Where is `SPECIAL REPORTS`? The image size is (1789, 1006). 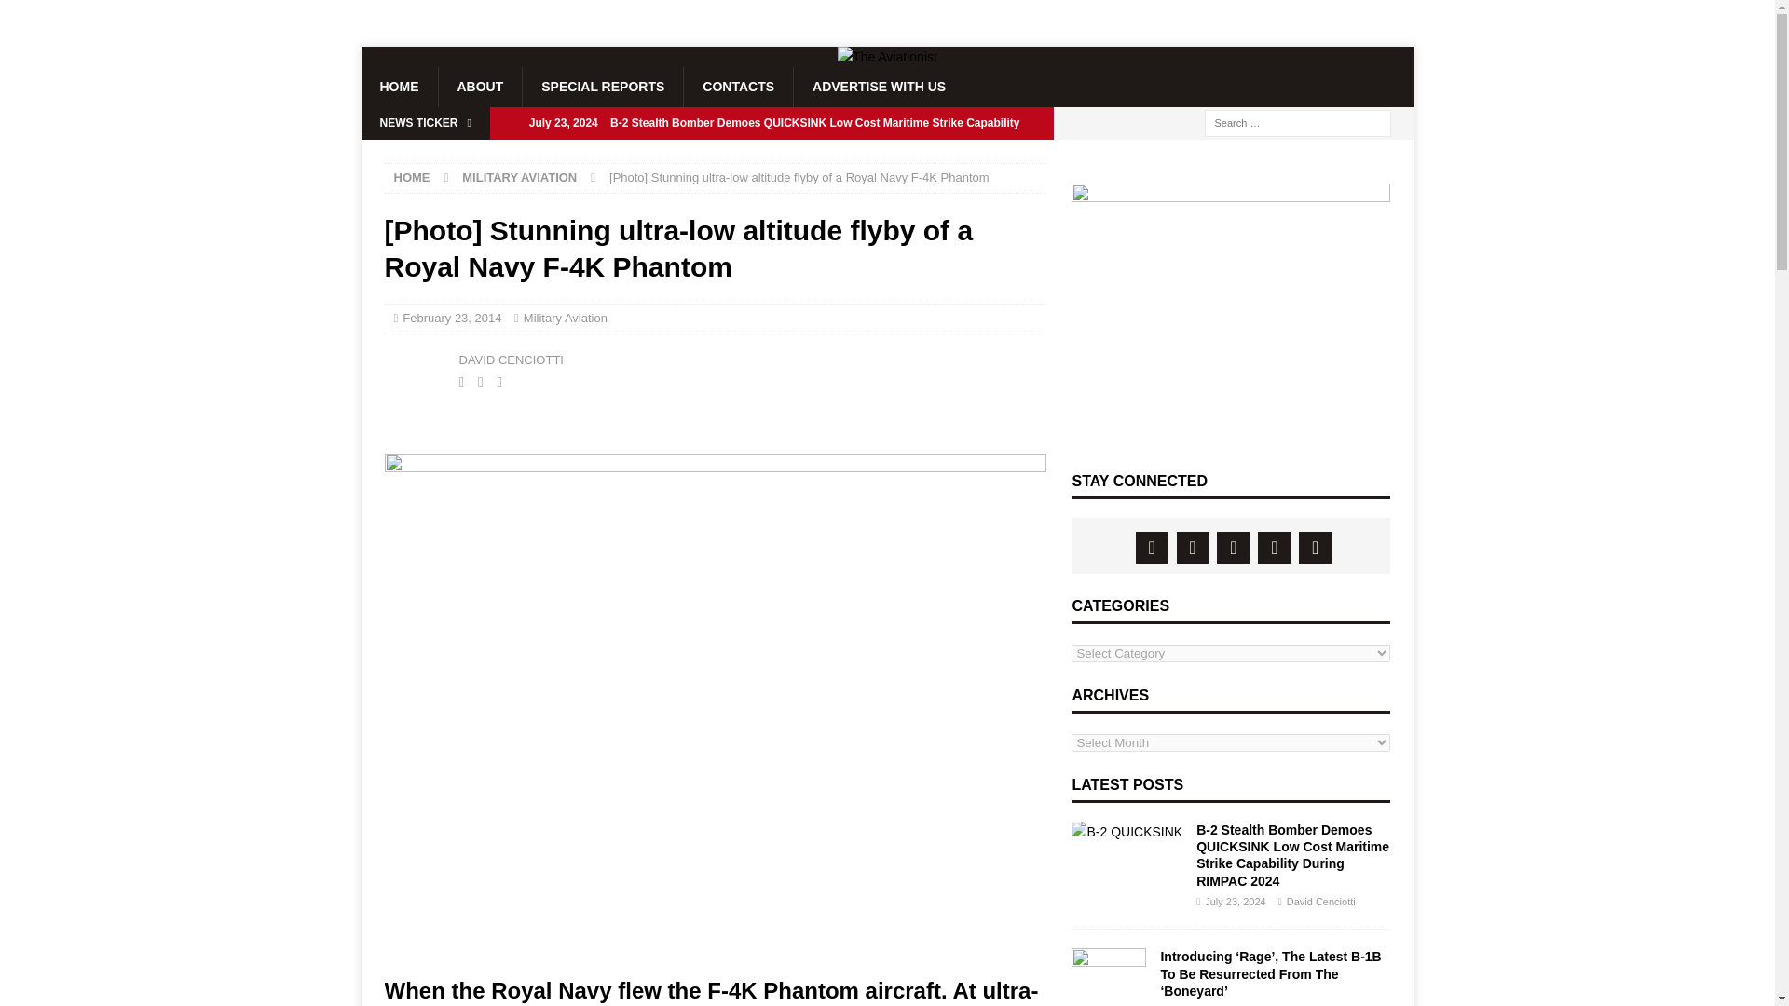
SPECIAL REPORTS is located at coordinates (602, 87).